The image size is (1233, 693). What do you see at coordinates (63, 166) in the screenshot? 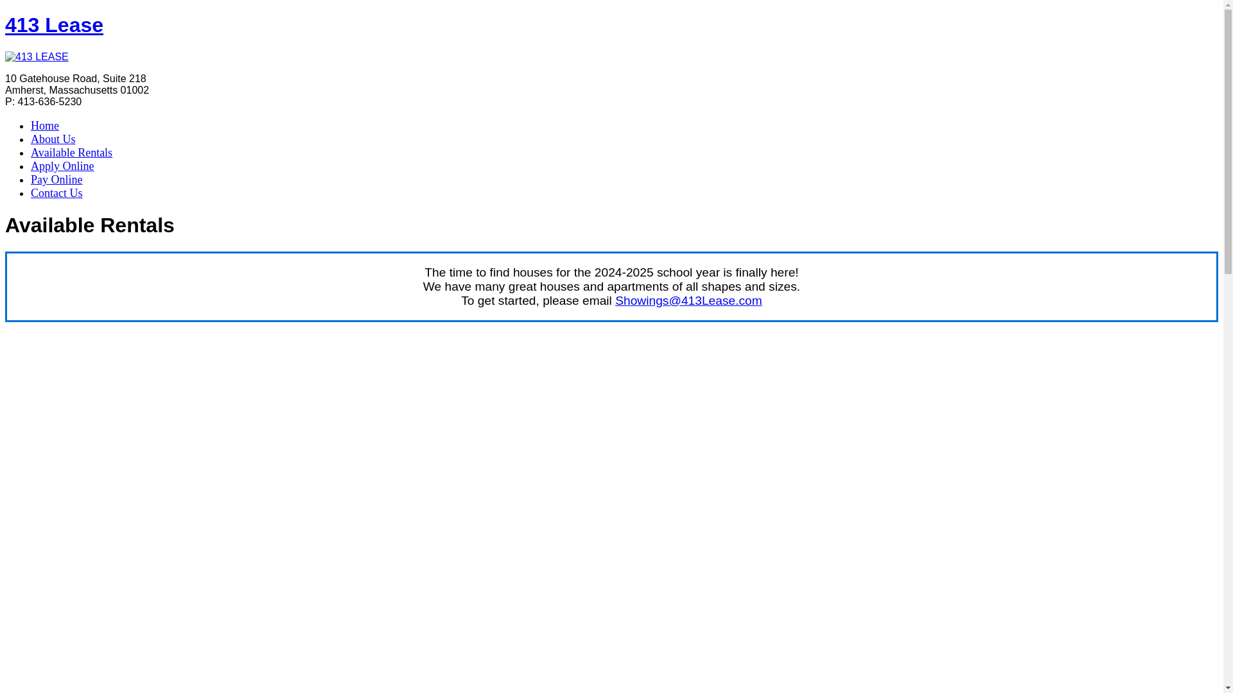
I see `Apply Online` at bounding box center [63, 166].